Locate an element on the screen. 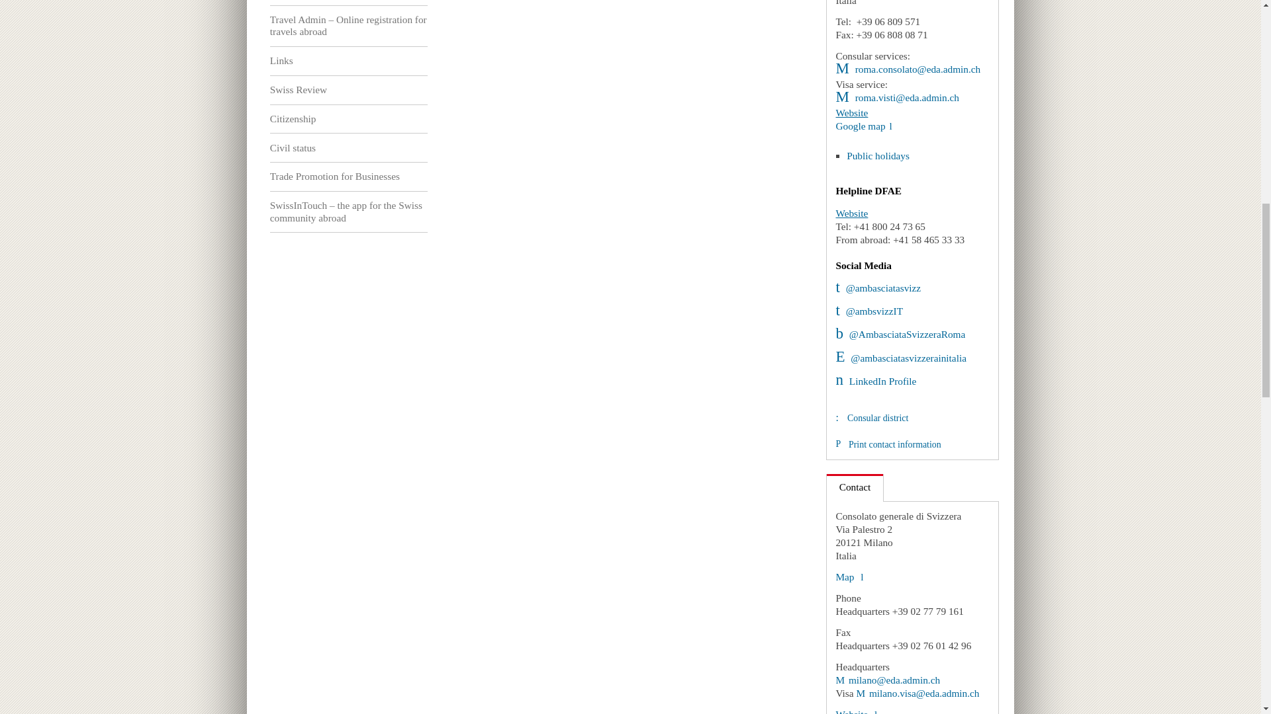  External Link is located at coordinates (900, 358).